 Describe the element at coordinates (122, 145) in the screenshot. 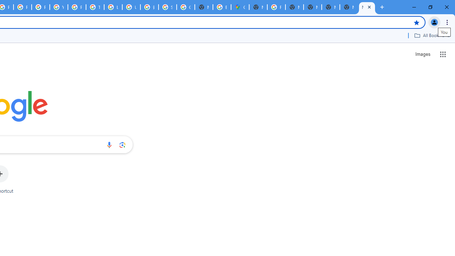

I see `Search by image` at that location.